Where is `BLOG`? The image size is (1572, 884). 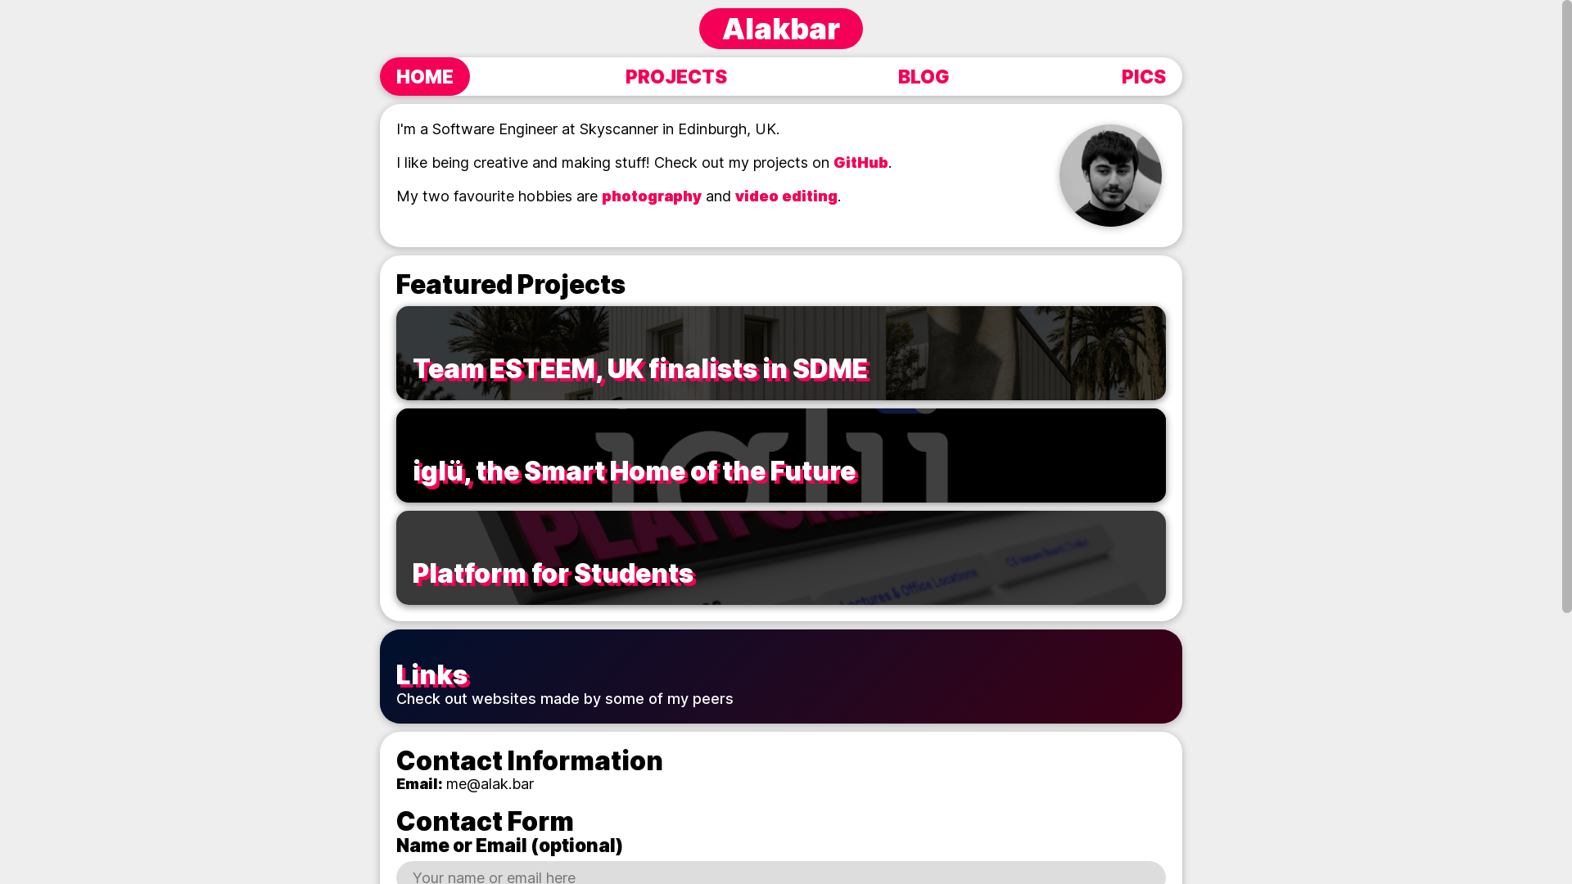 BLOG is located at coordinates (924, 77).